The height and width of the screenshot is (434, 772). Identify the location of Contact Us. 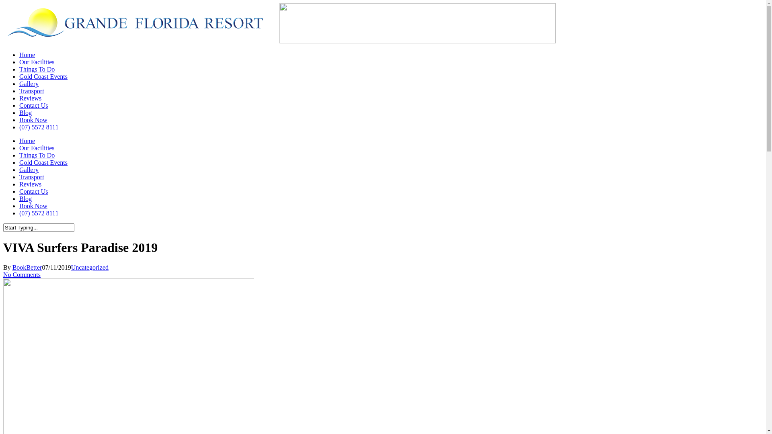
(34, 105).